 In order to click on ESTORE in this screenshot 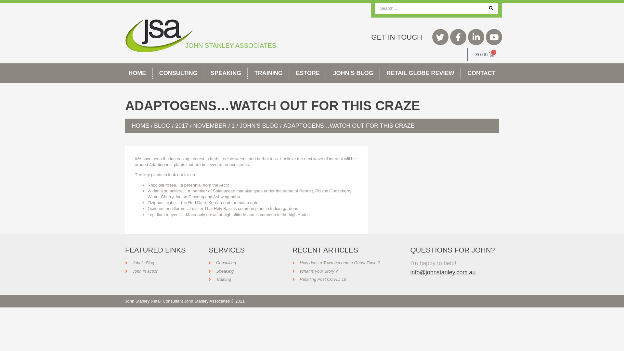, I will do `click(308, 73)`.